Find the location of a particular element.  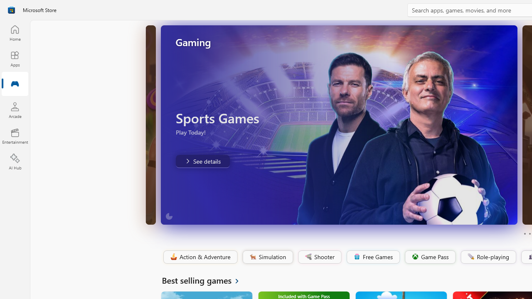

Page 2 is located at coordinates (530, 233).